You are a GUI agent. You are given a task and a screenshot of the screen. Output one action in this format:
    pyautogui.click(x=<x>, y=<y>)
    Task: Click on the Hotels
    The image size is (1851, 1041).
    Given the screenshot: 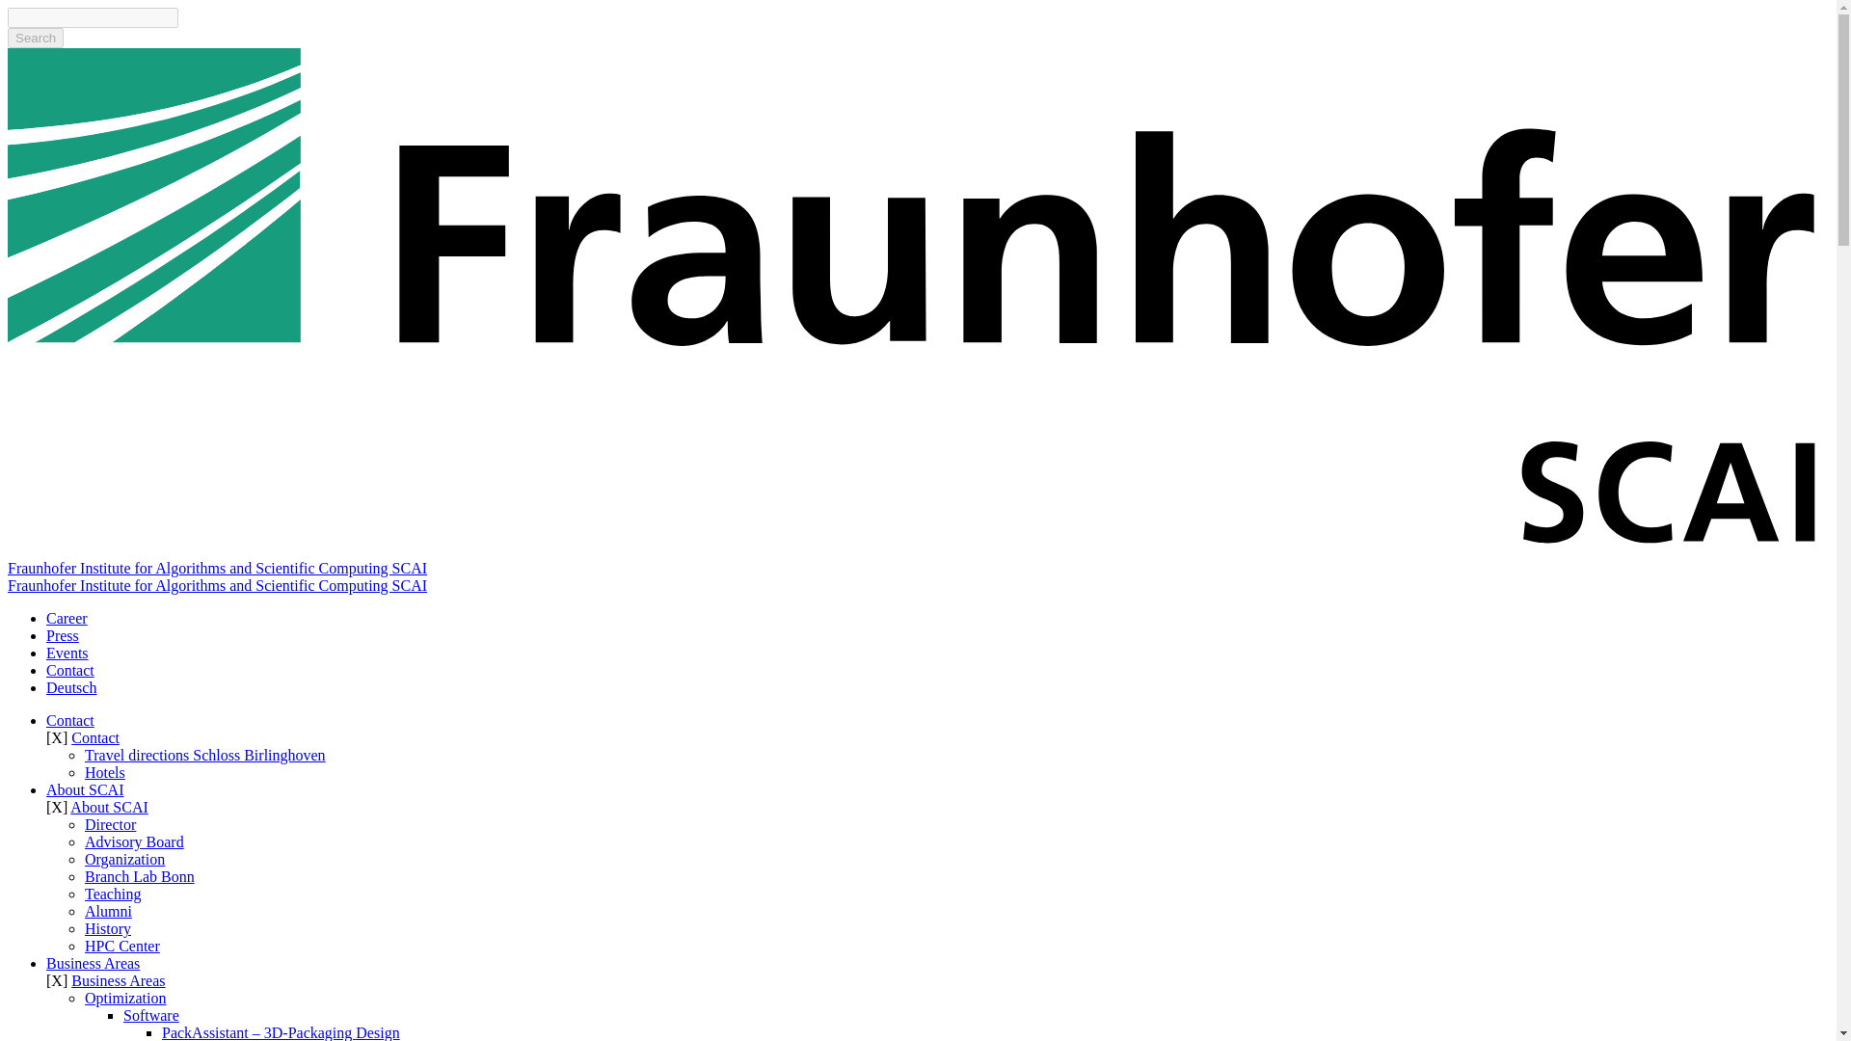 What is the action you would take?
    pyautogui.click(x=105, y=772)
    